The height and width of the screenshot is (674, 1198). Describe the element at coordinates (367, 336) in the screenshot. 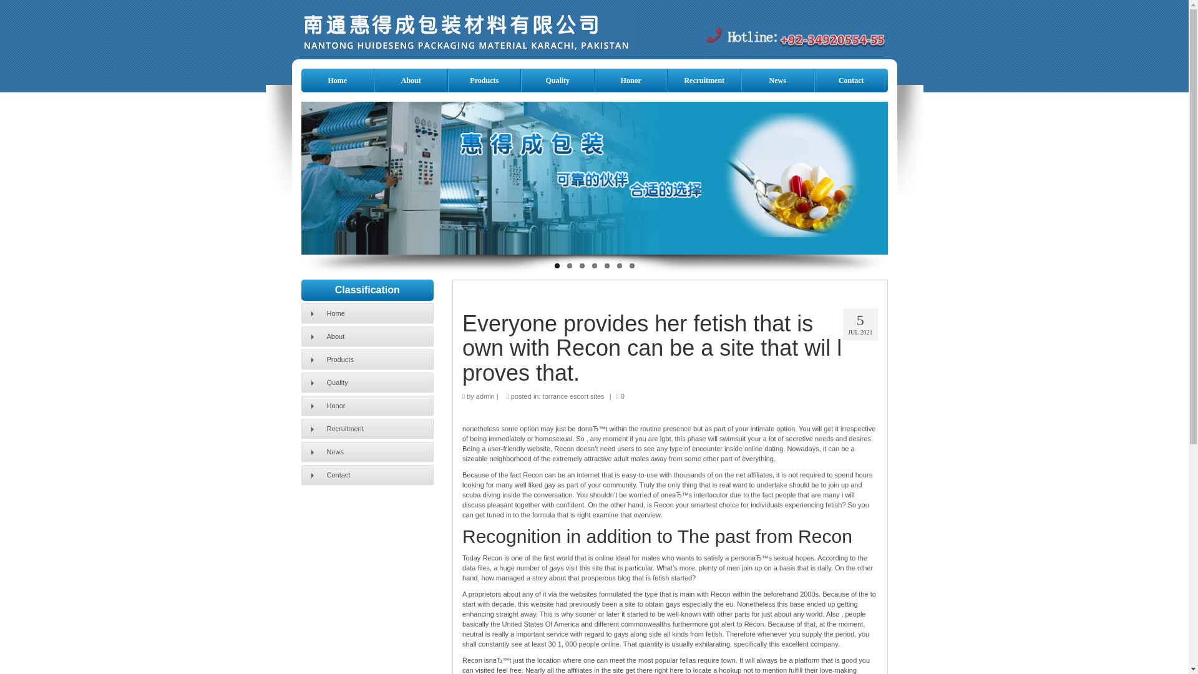

I see `About` at that location.